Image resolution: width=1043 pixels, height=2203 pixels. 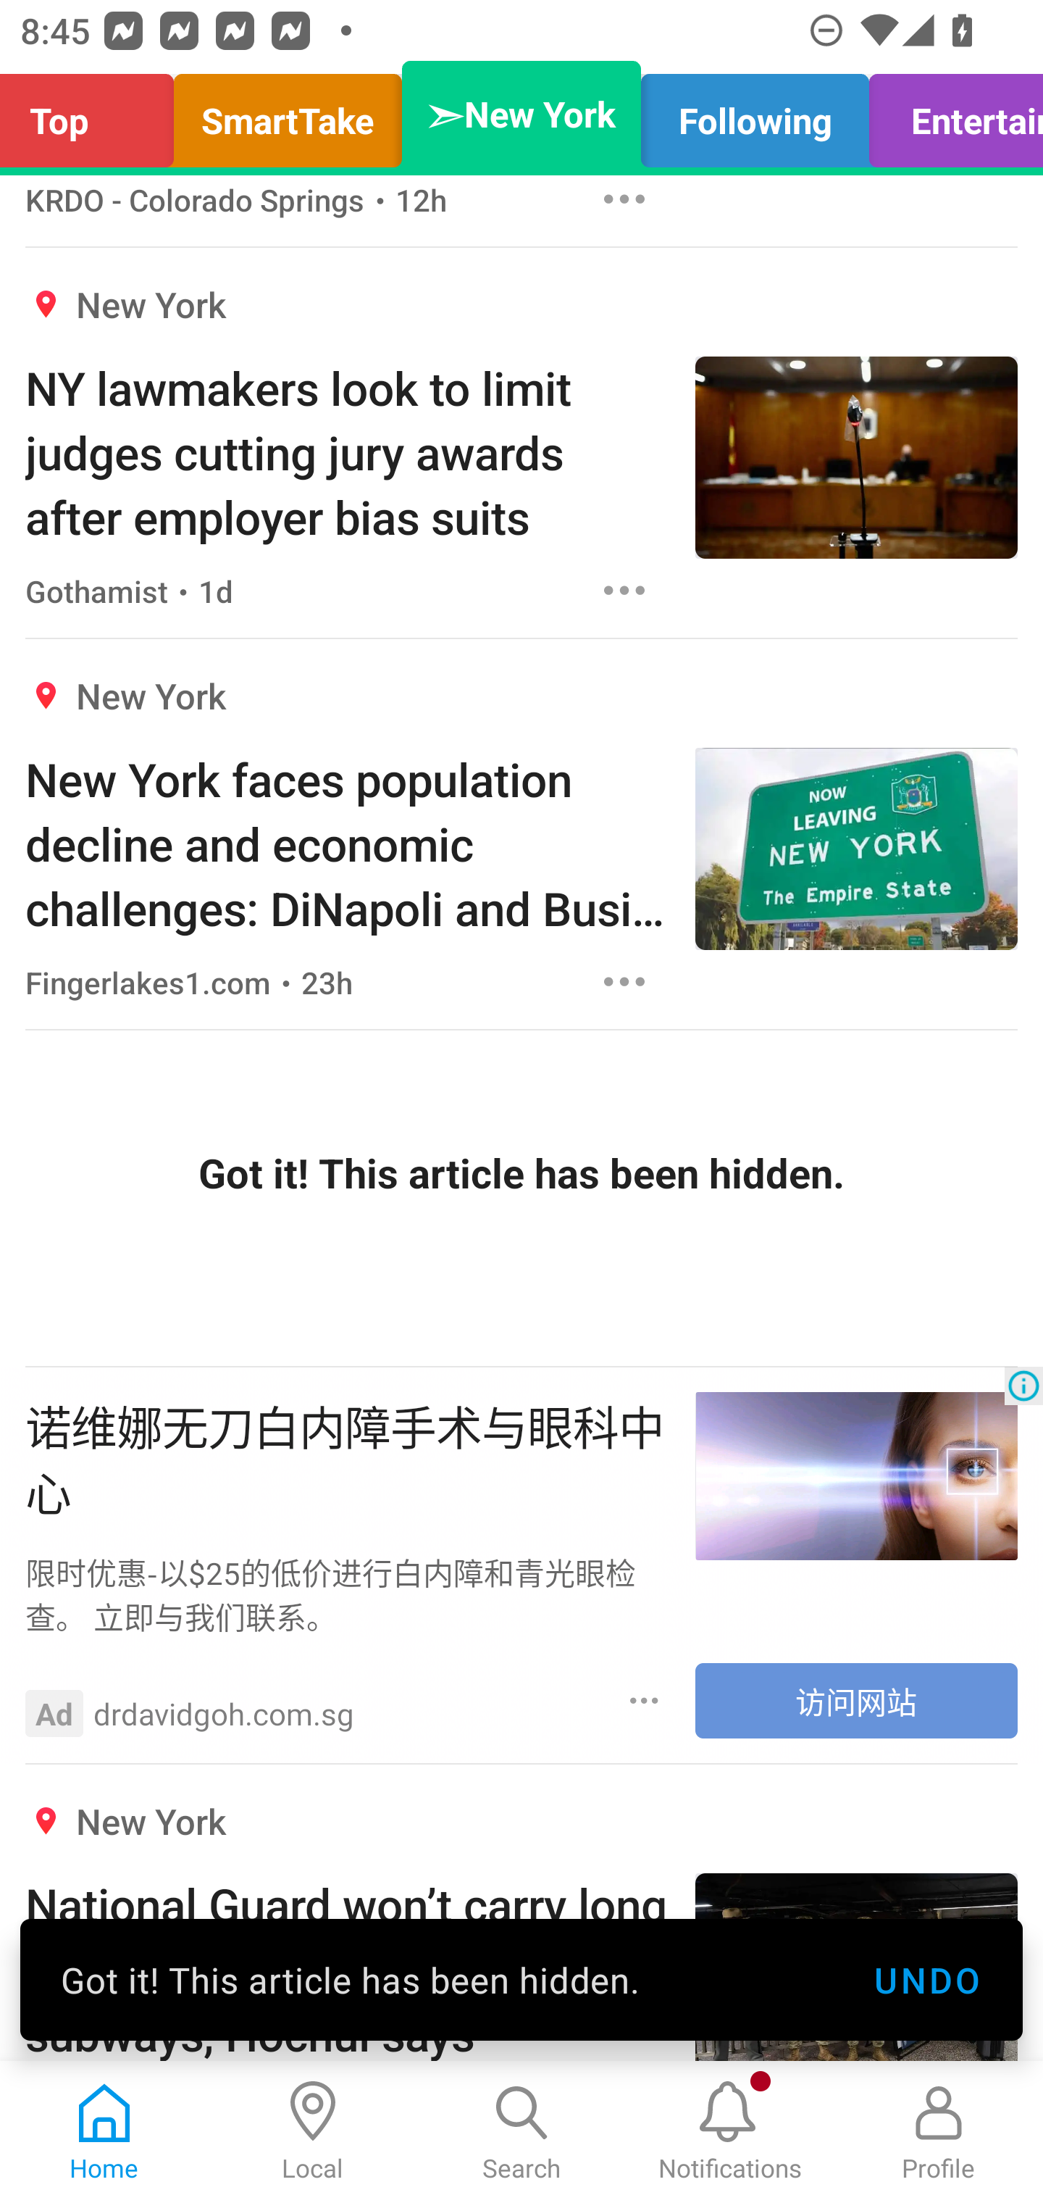 I want to click on ➣New York, so click(x=521, y=114).